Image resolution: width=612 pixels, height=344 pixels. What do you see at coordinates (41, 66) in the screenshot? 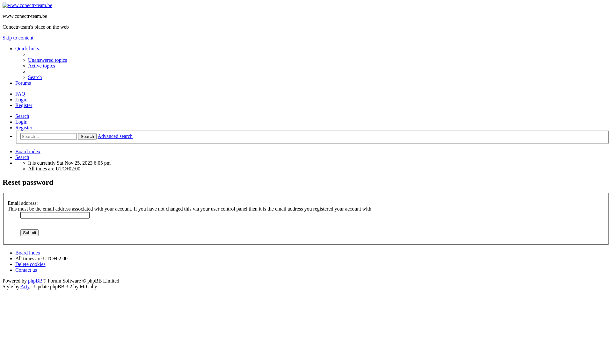
I see `Active topics` at bounding box center [41, 66].